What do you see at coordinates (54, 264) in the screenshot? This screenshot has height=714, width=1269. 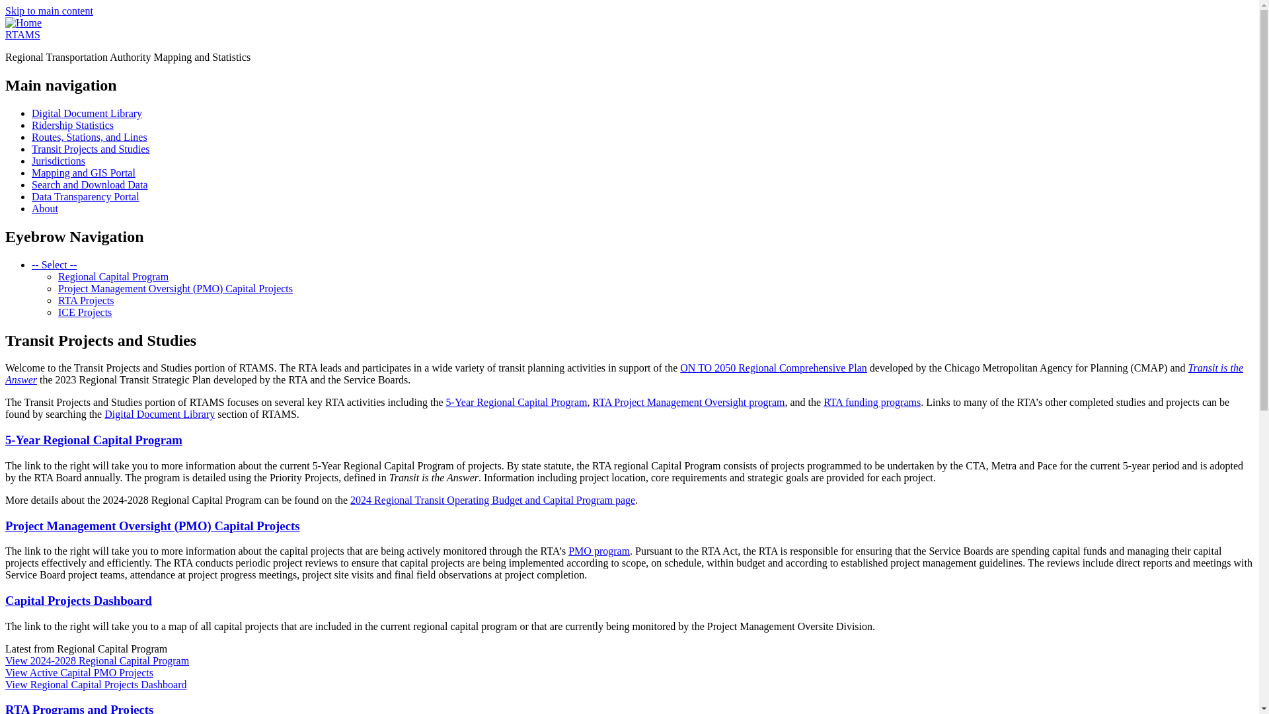 I see `-- Select --` at bounding box center [54, 264].